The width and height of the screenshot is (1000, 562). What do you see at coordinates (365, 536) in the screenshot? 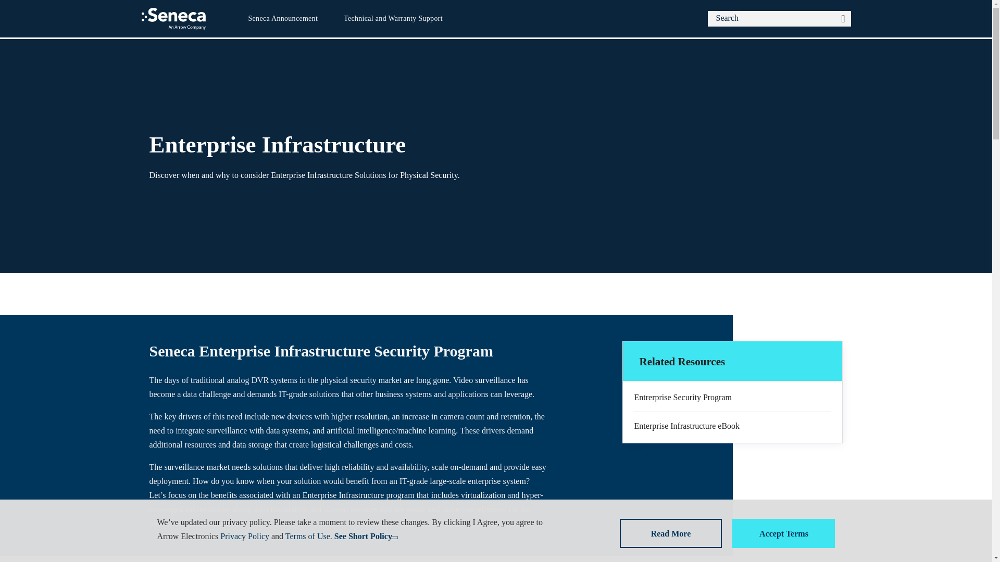
I see `See Short Policy` at bounding box center [365, 536].